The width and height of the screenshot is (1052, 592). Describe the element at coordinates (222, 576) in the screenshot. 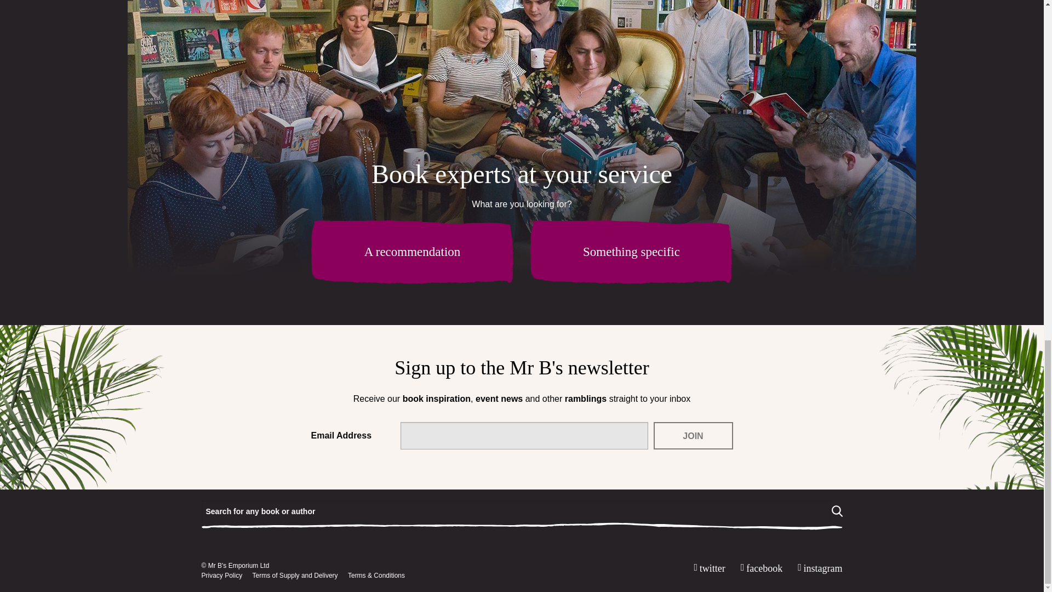

I see `Privacy Policy` at that location.